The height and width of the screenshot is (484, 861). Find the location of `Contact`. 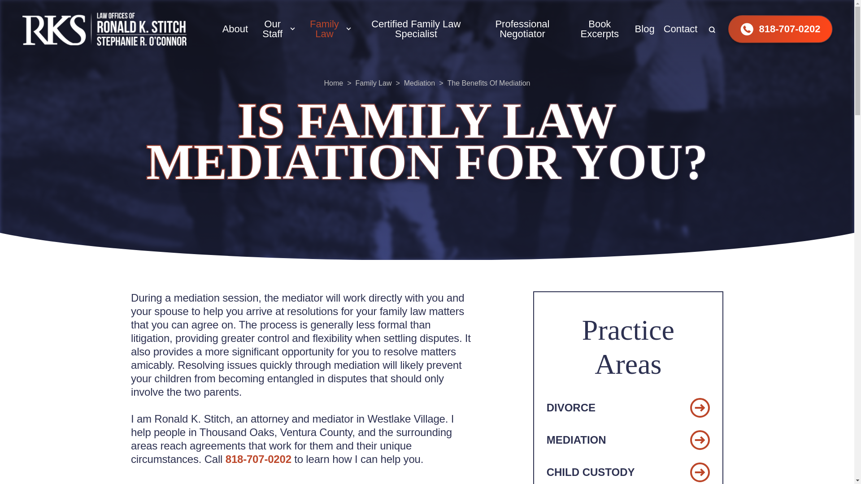

Contact is located at coordinates (681, 29).